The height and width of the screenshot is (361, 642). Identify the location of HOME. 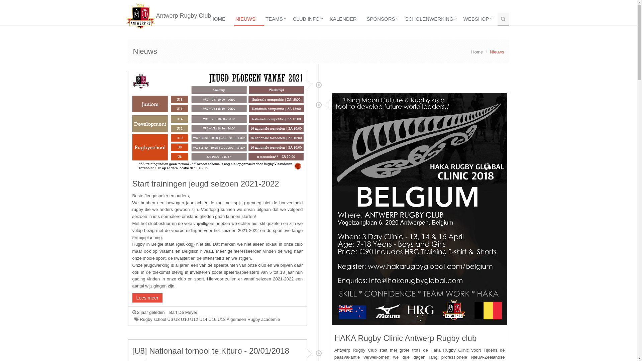
(221, 19).